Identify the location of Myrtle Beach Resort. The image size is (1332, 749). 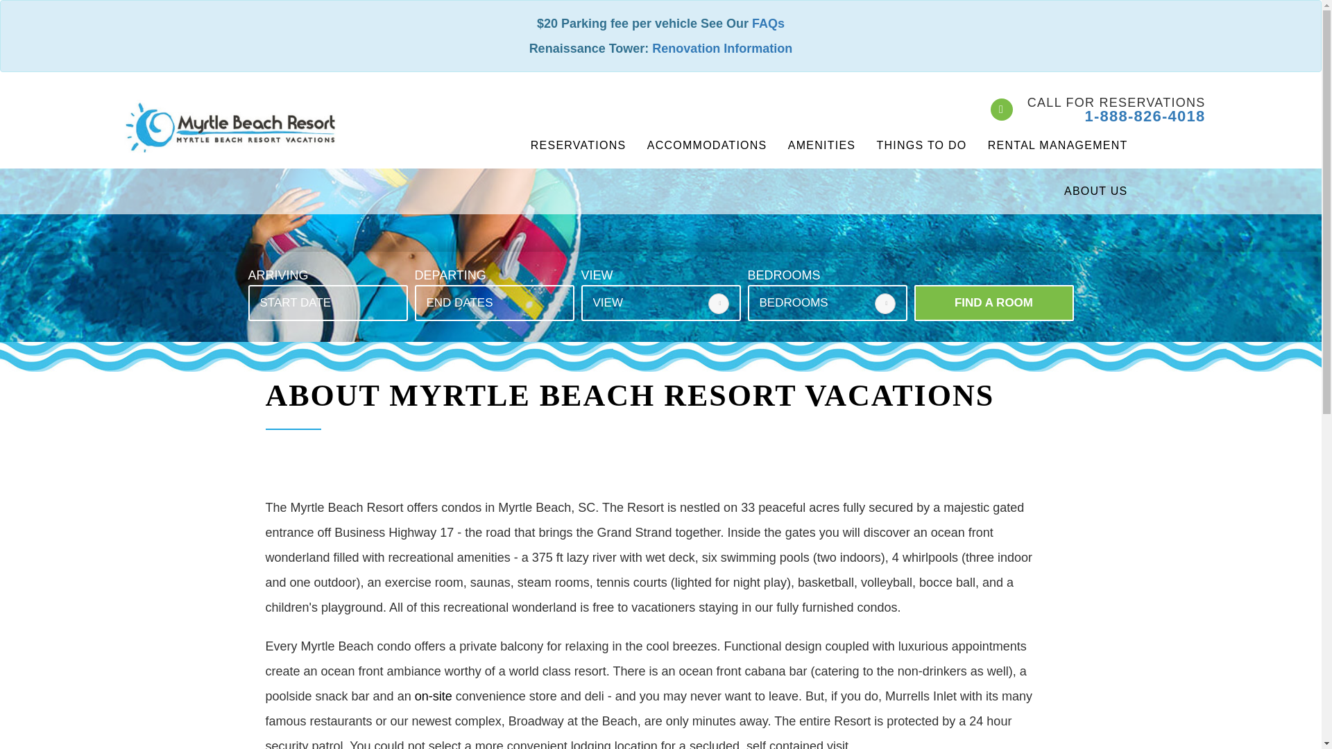
(230, 126).